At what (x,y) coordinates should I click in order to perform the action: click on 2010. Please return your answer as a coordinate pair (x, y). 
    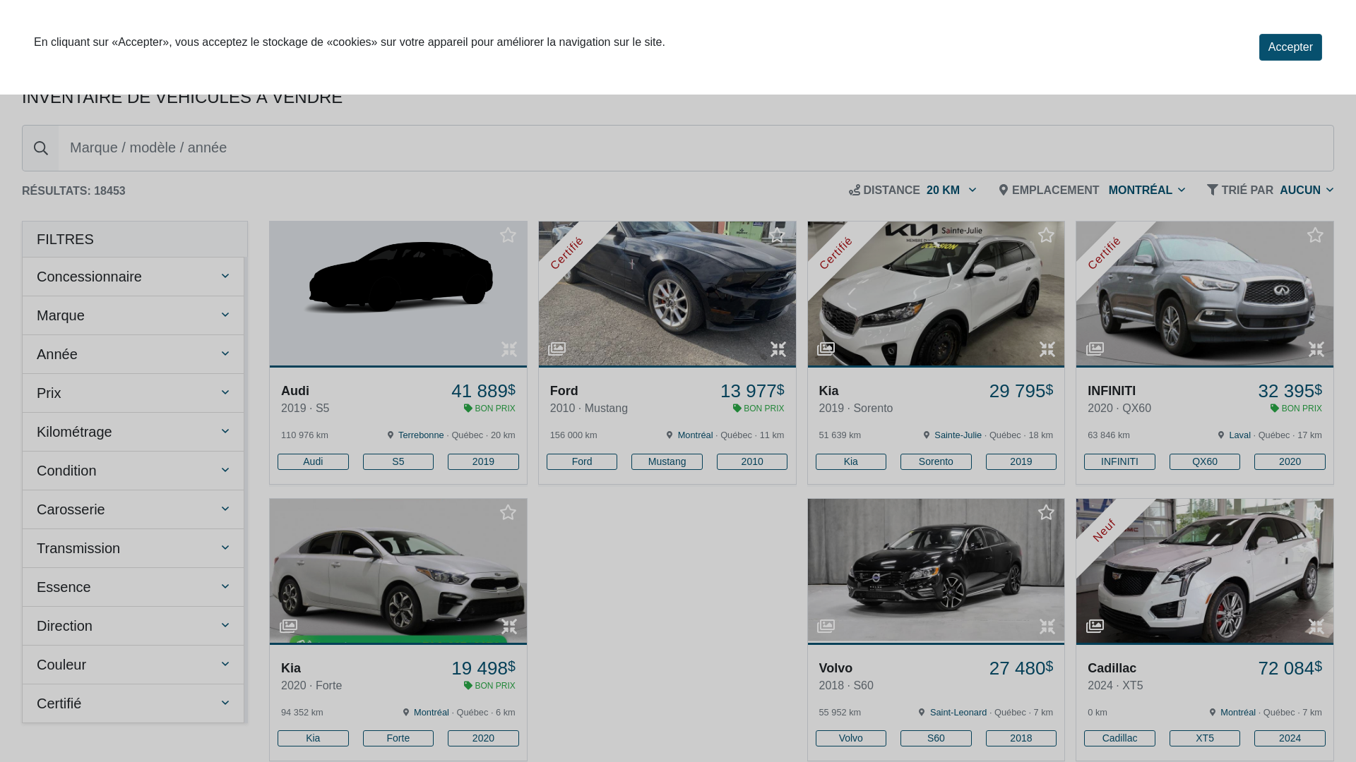
    Looking at the image, I should click on (753, 461).